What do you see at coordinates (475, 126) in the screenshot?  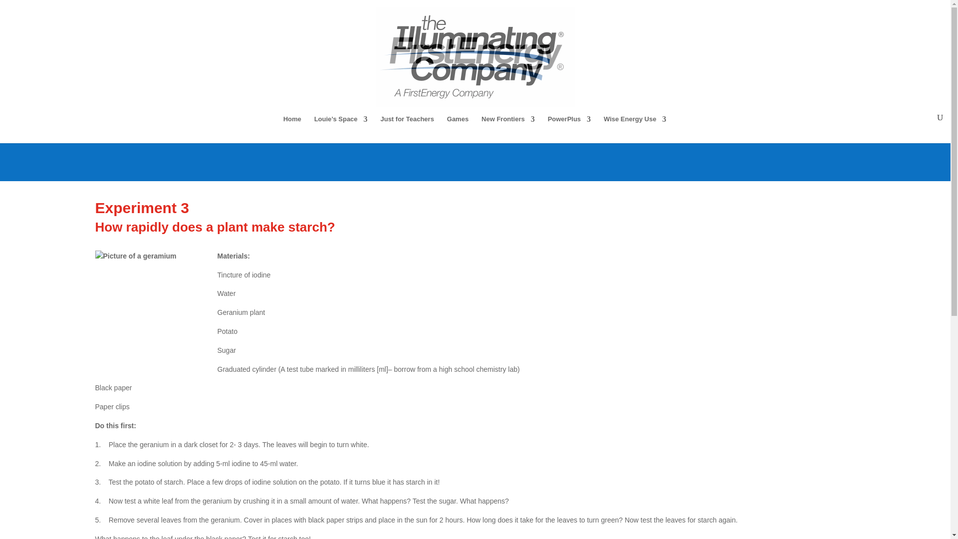 I see `JustForTeachersHead500` at bounding box center [475, 126].